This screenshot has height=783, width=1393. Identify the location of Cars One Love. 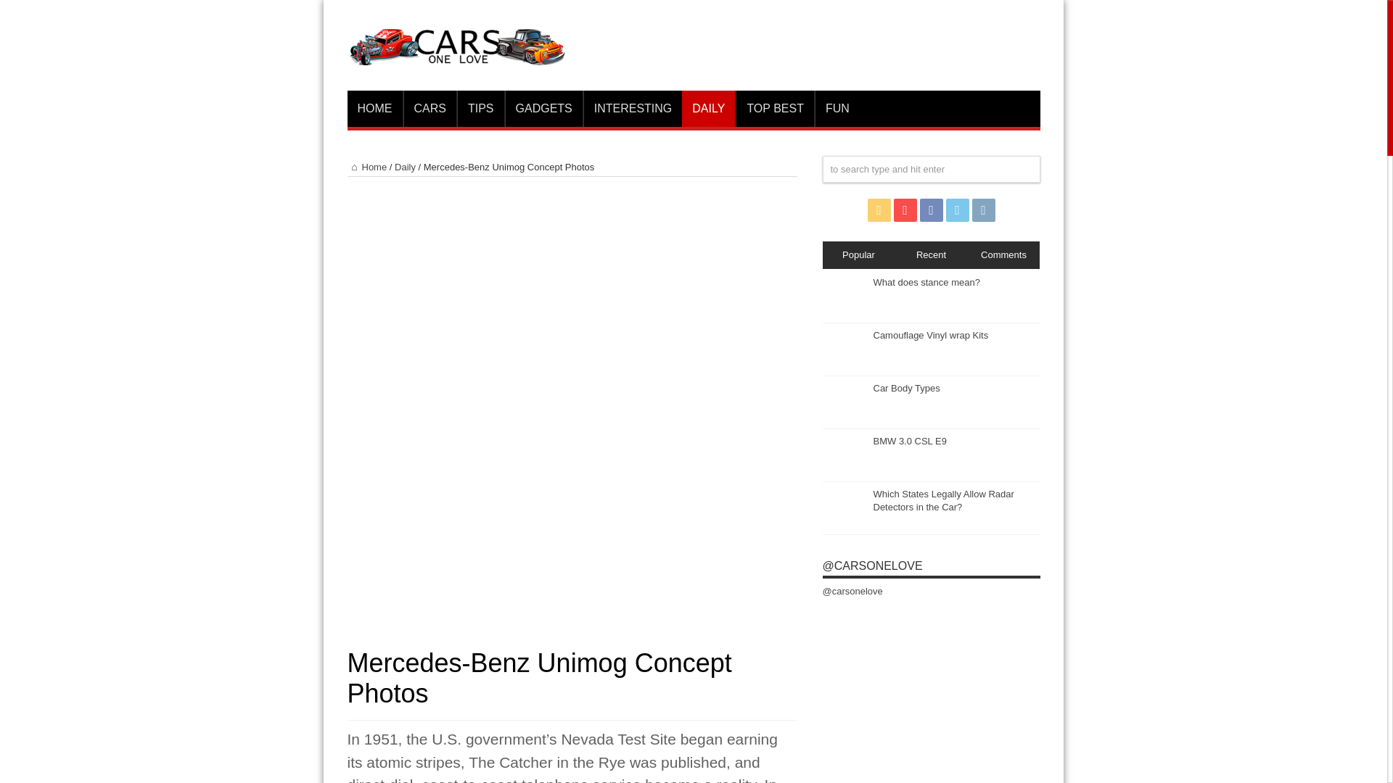
(456, 54).